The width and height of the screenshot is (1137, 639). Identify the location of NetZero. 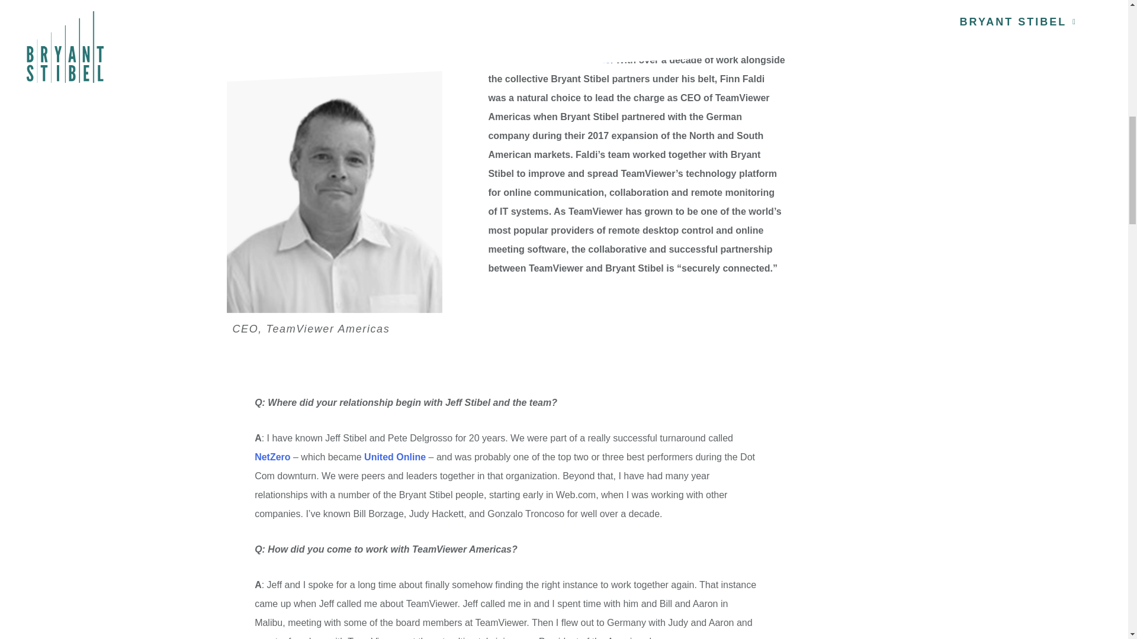
(272, 457).